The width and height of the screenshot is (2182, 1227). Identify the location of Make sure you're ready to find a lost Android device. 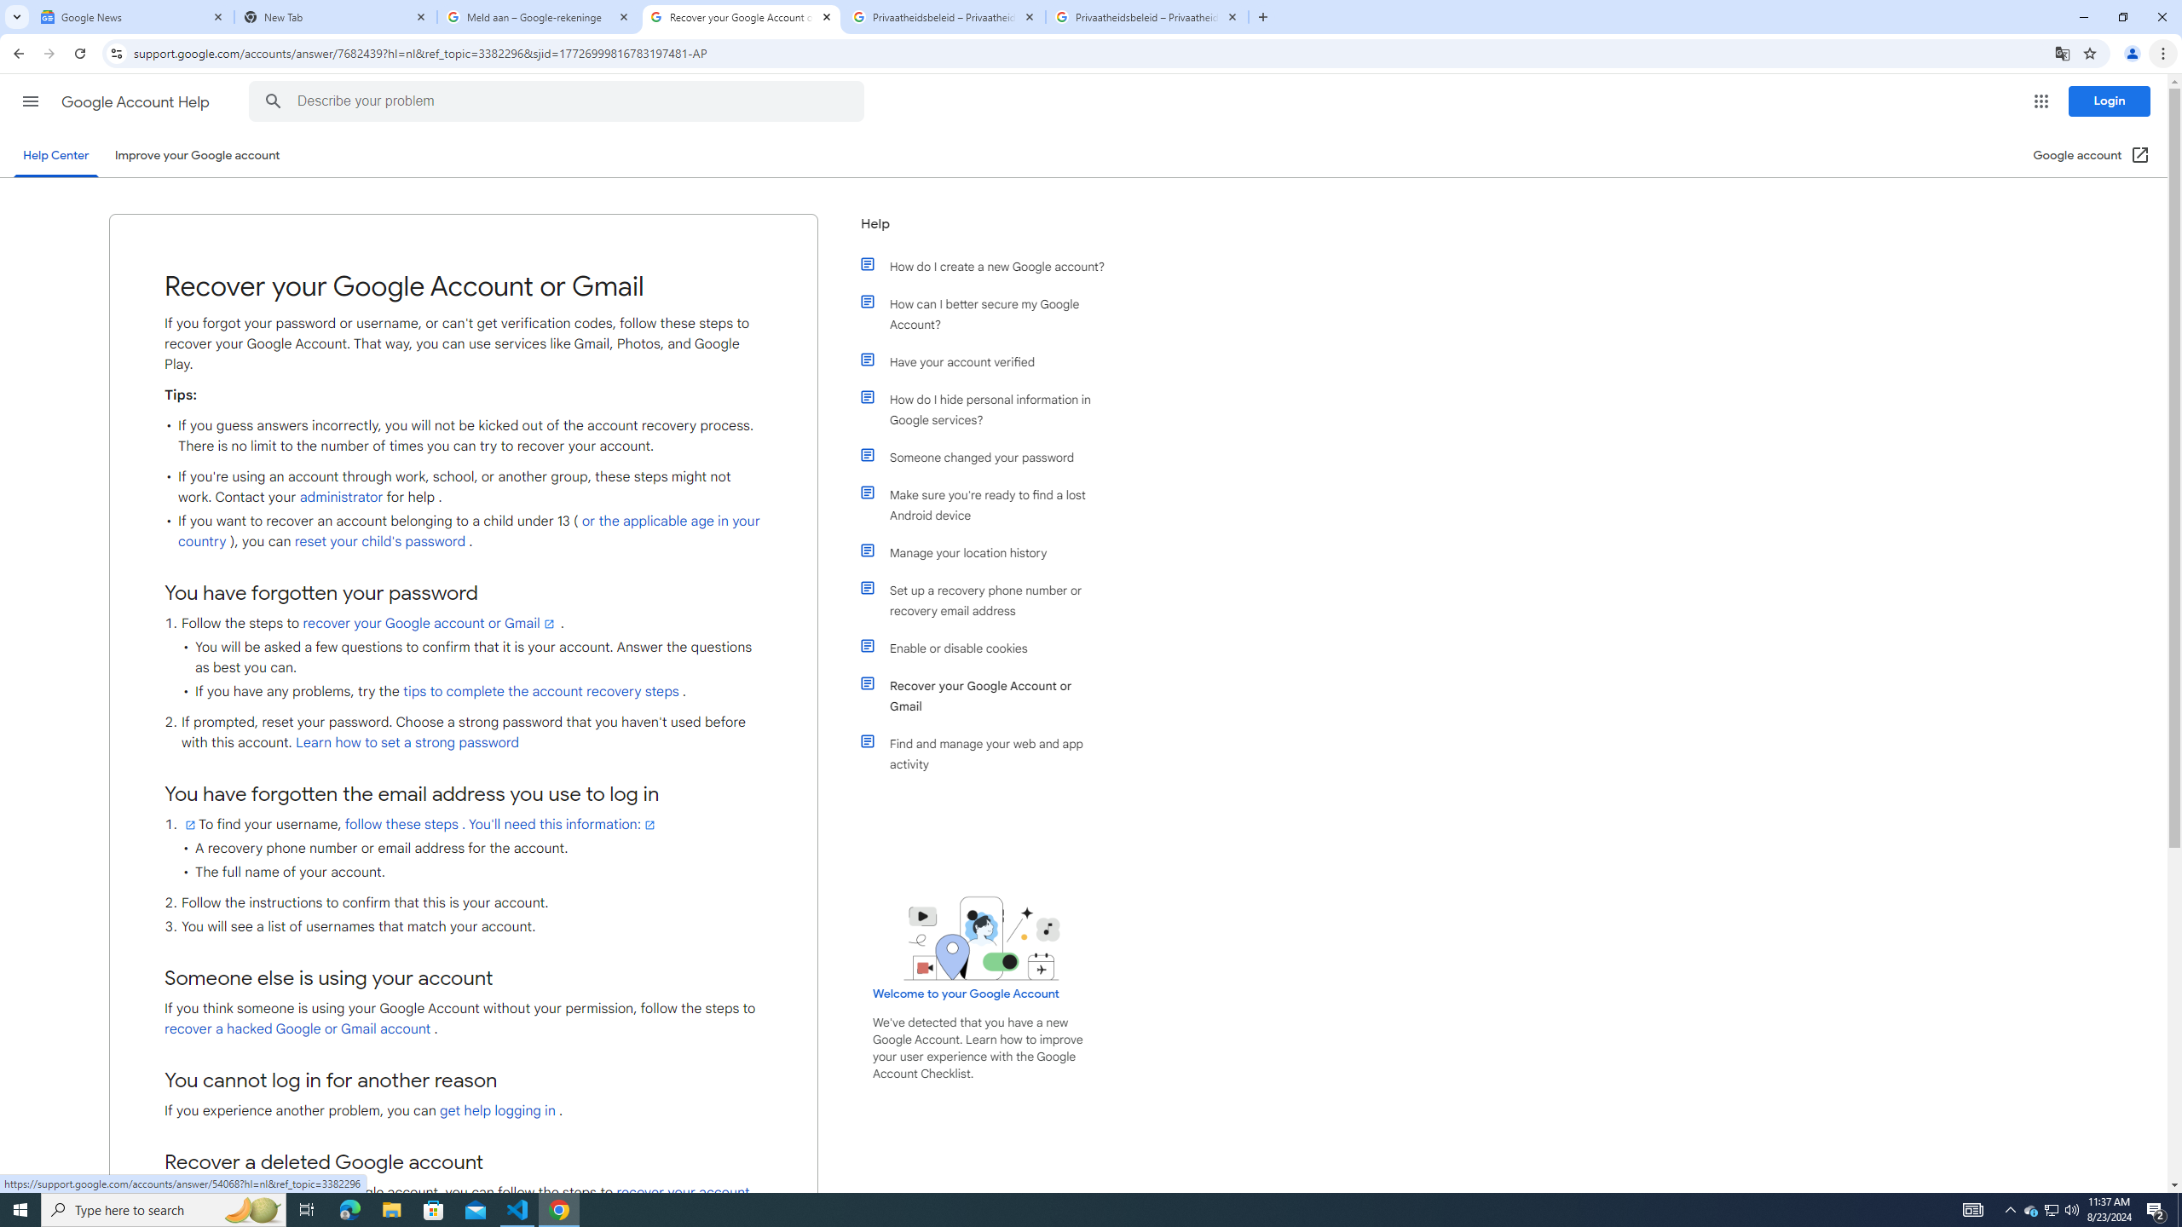
(991, 504).